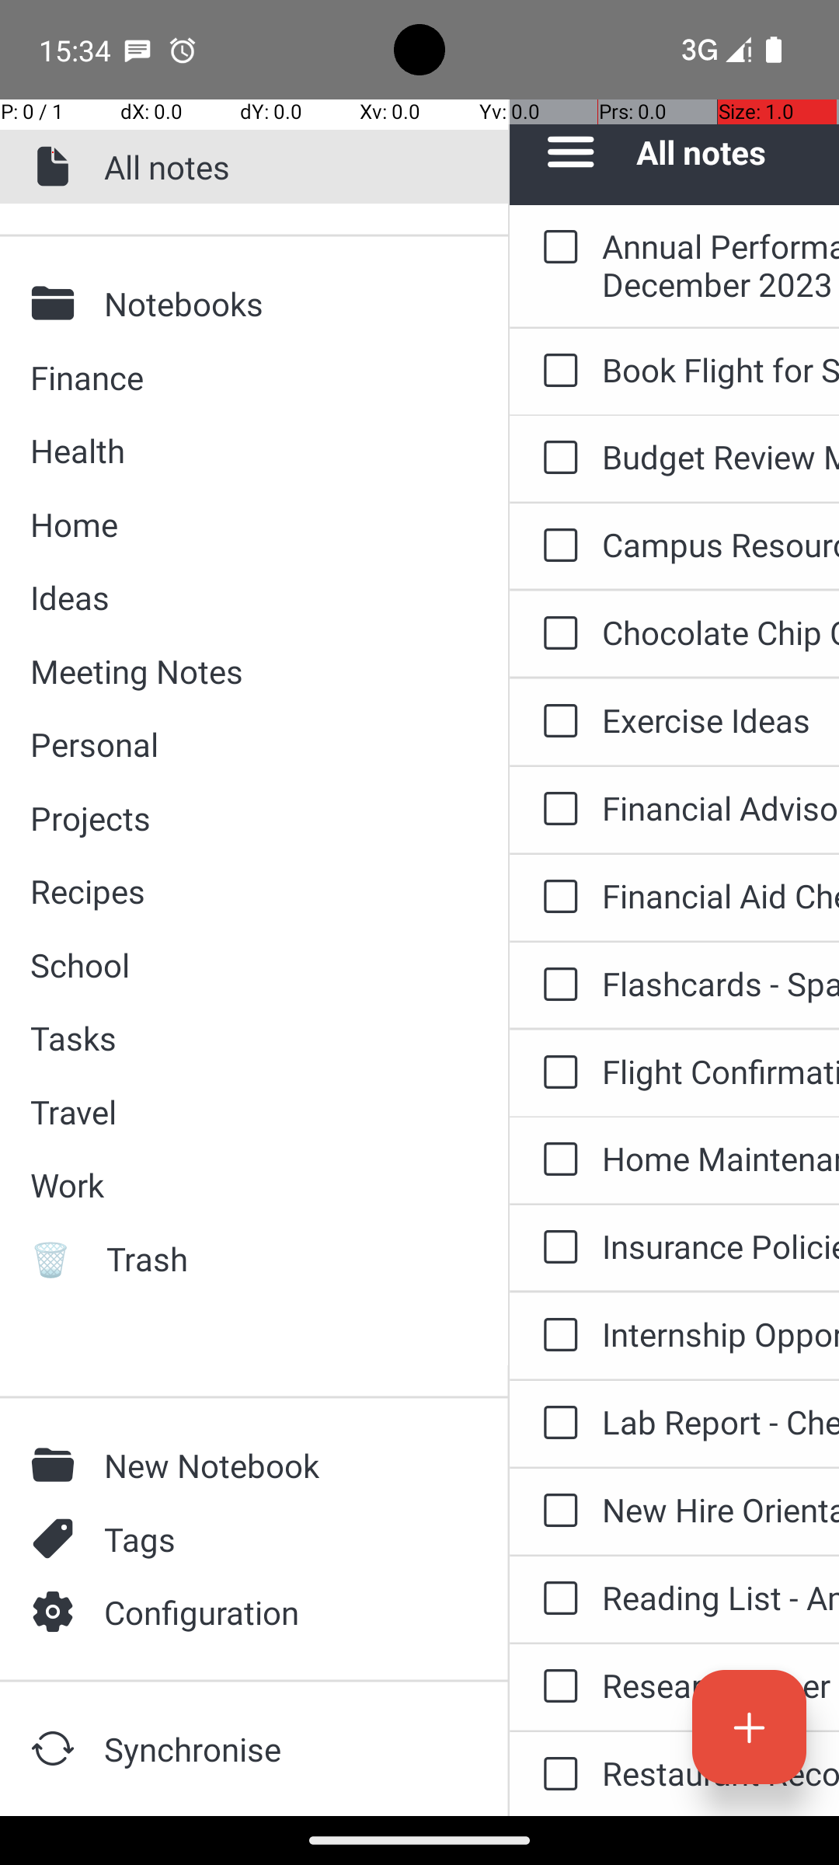 The height and width of the screenshot is (1865, 839). What do you see at coordinates (721, 1422) in the screenshot?
I see `Lab Report - Chemistry Experiment` at bounding box center [721, 1422].